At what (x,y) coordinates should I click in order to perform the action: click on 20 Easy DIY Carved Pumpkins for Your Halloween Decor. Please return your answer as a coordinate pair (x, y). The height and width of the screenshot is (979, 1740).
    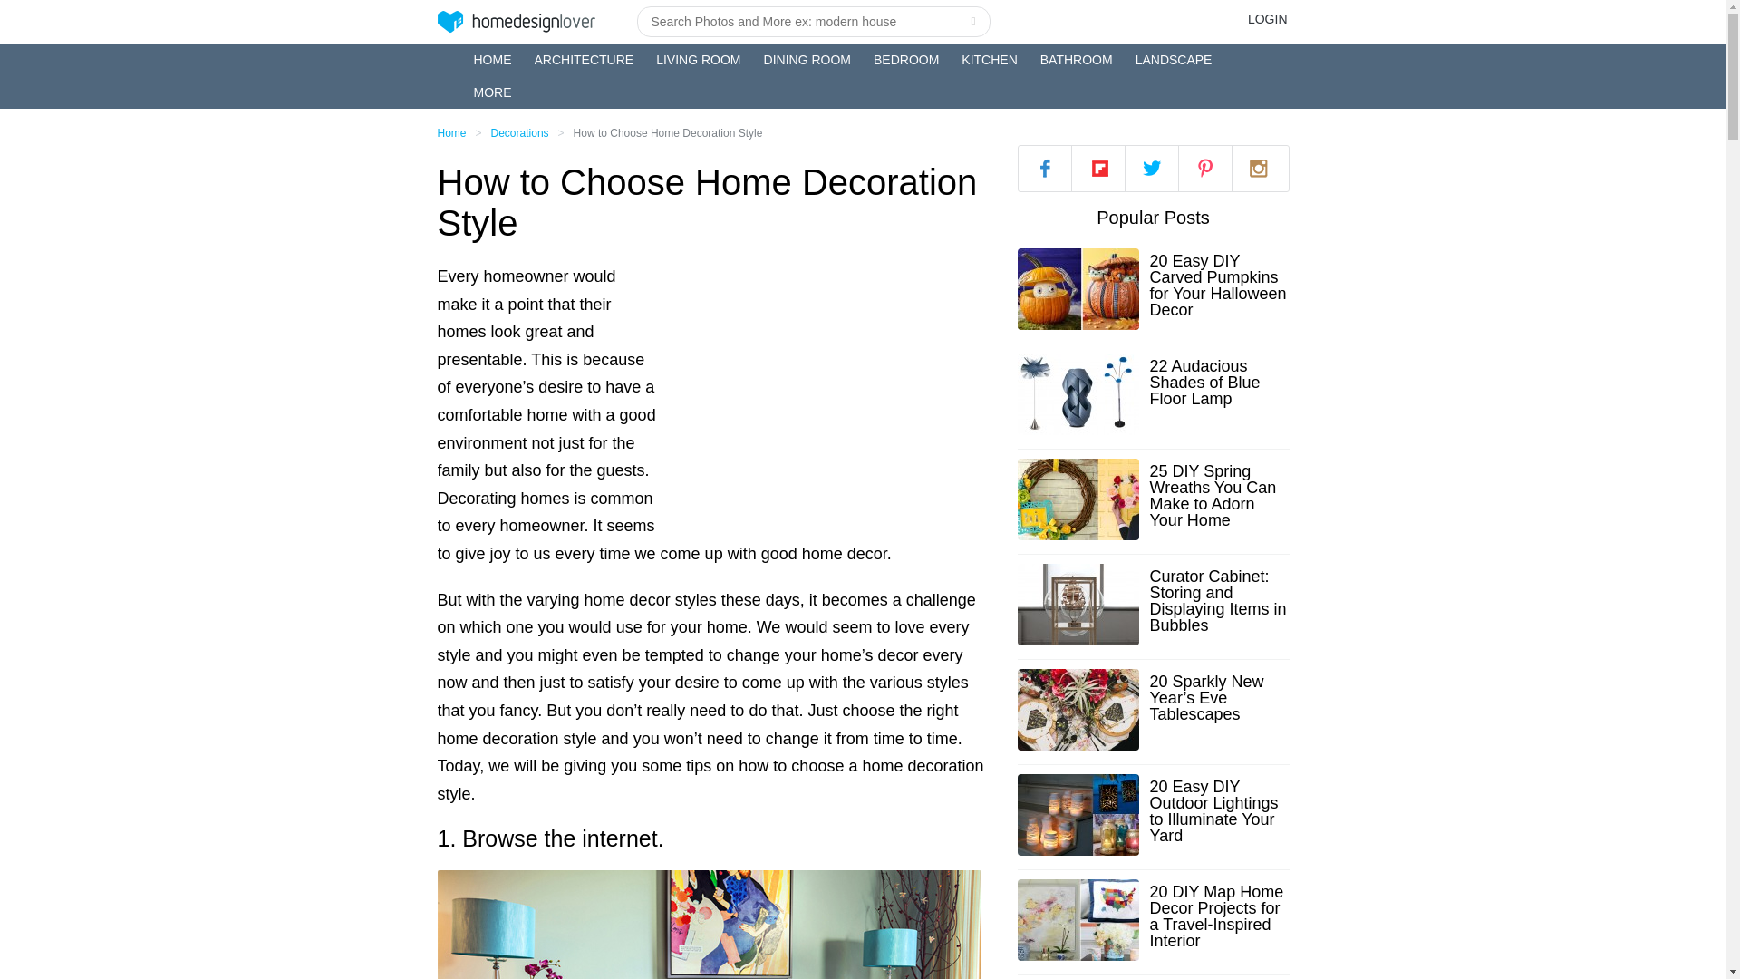
    Looking at the image, I should click on (1218, 285).